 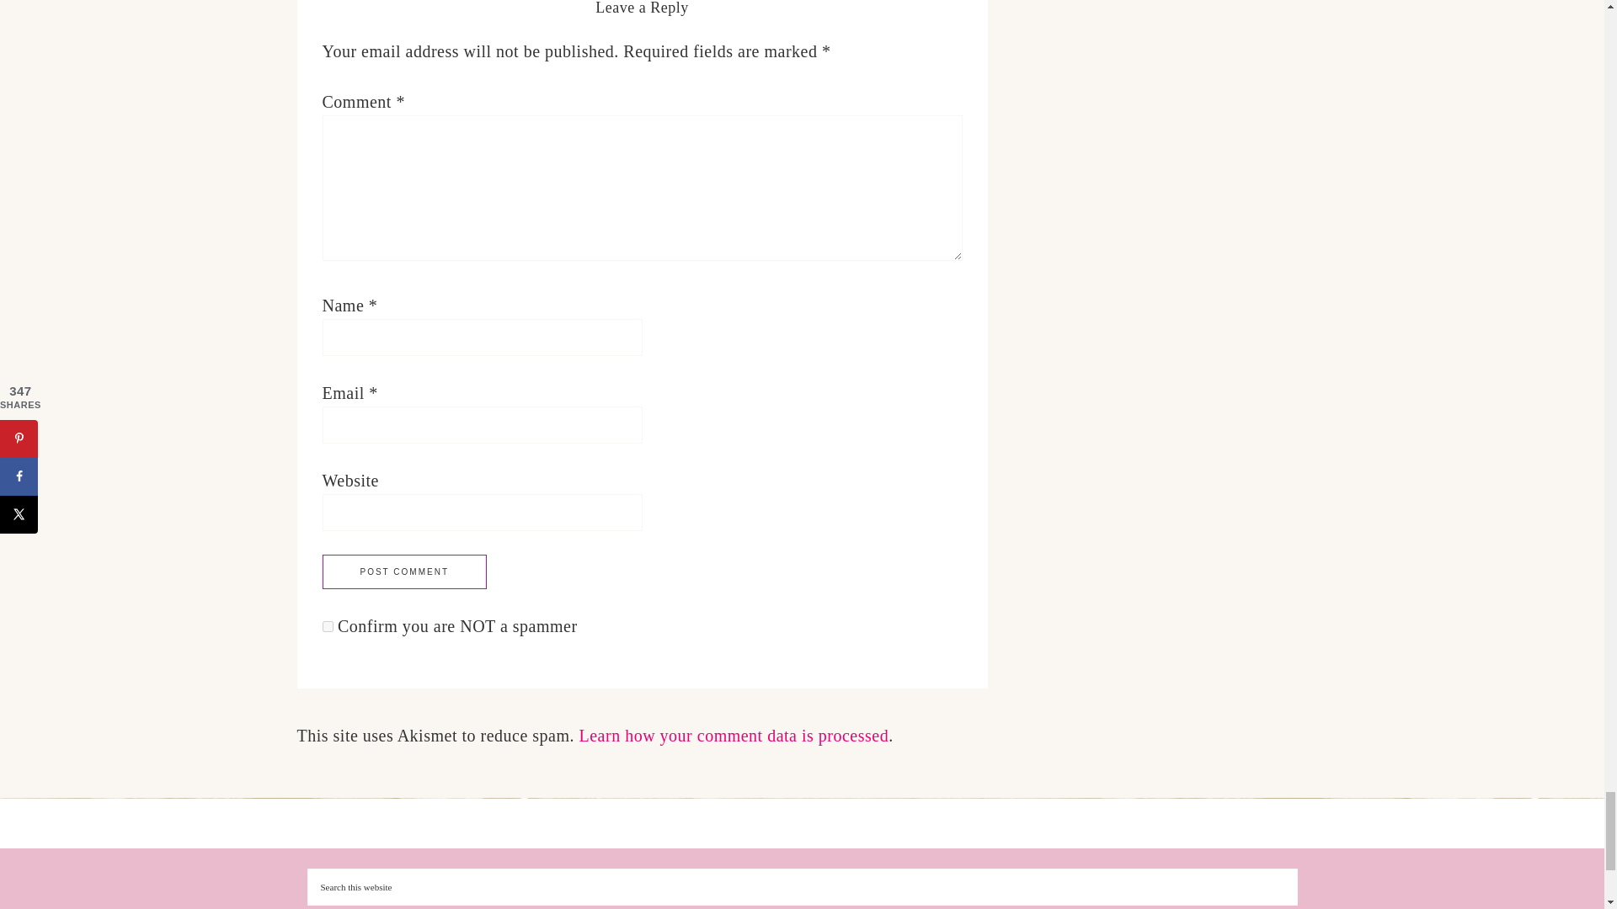 What do you see at coordinates (327, 626) in the screenshot?
I see `on` at bounding box center [327, 626].